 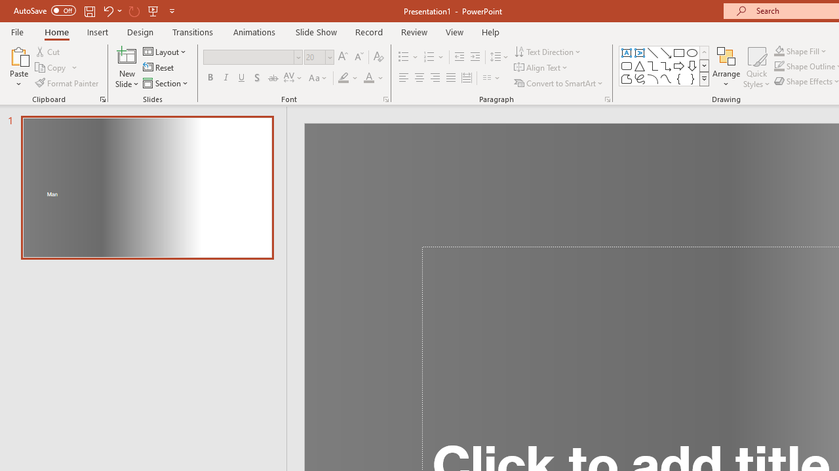 What do you see at coordinates (49, 51) in the screenshot?
I see `Cut` at bounding box center [49, 51].